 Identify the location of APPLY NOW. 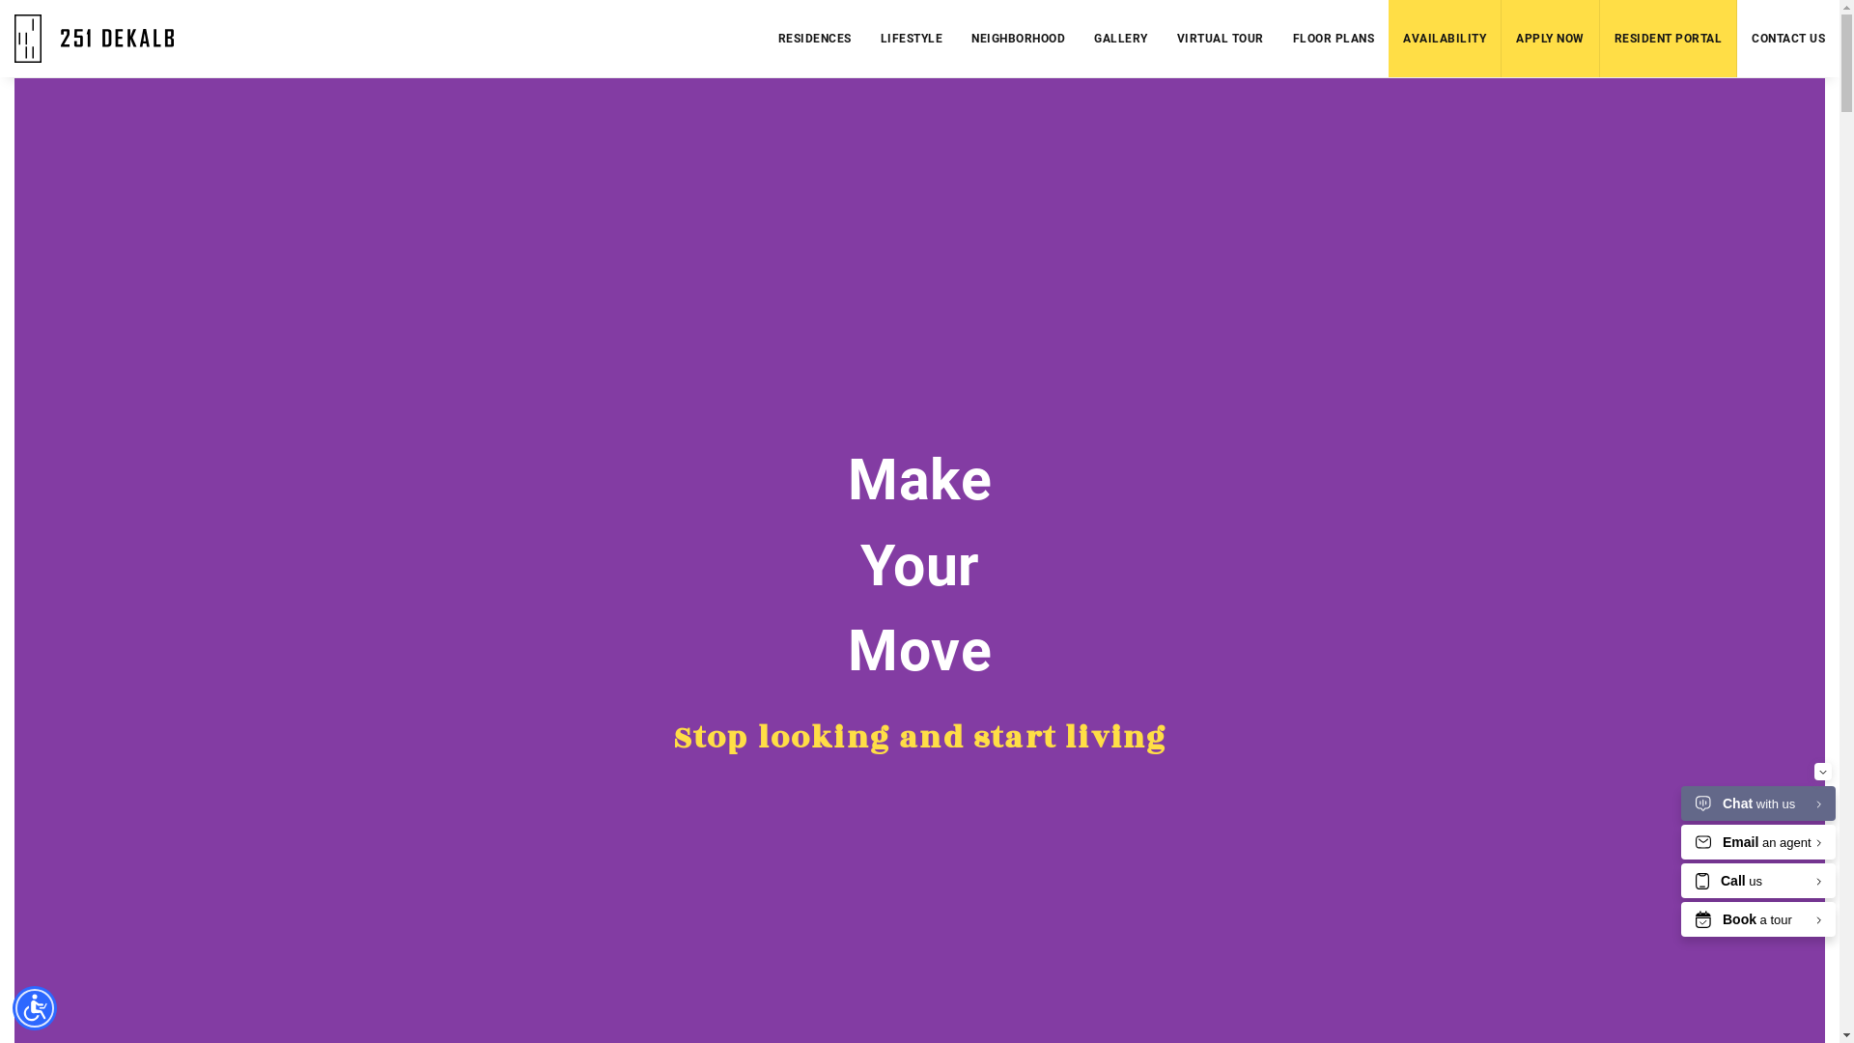
(1551, 39).